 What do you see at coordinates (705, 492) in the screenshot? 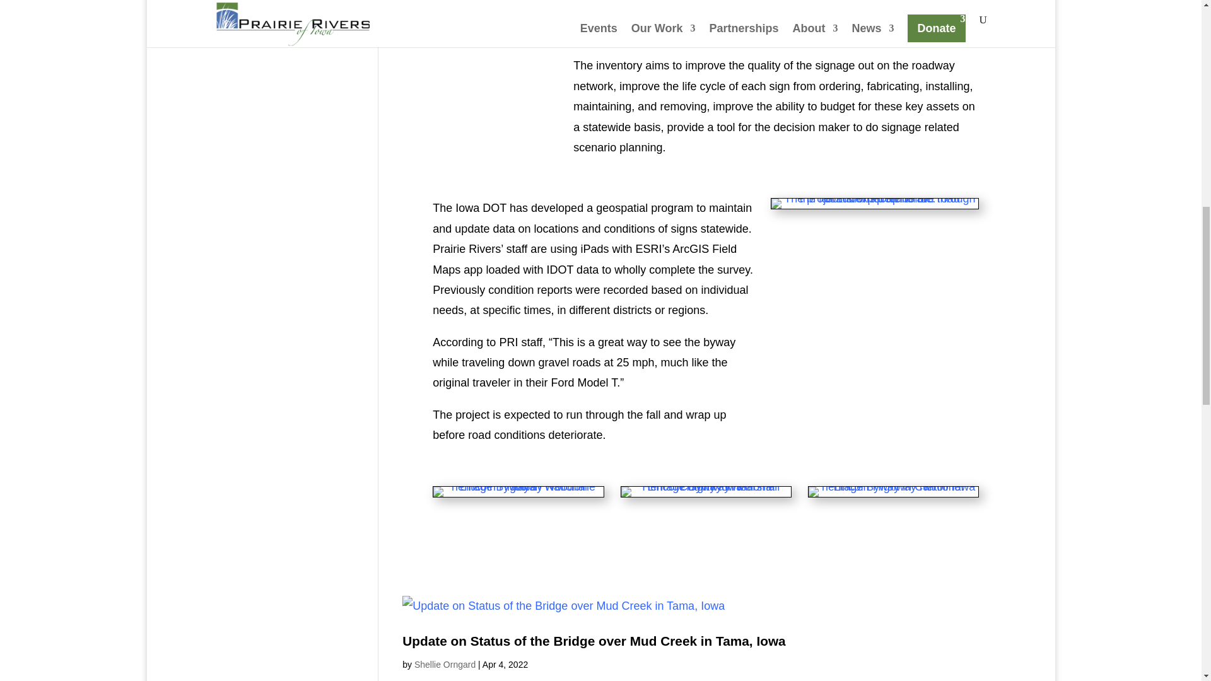
I see `Lincoln Highway National Heritage Byway in Marshall County` at bounding box center [705, 492].